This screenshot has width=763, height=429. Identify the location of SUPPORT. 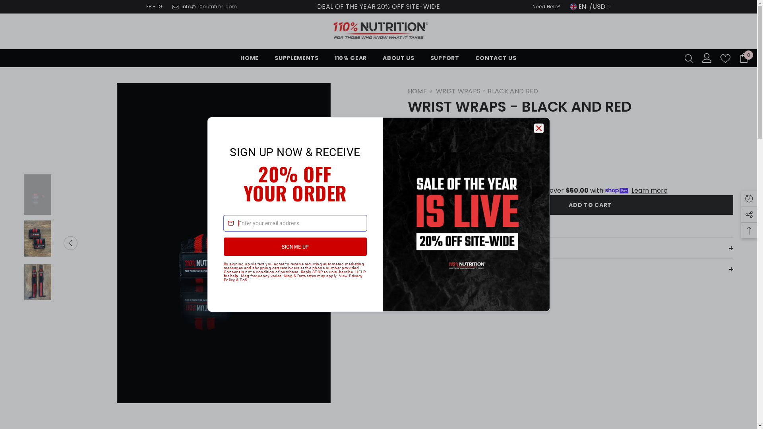
(445, 60).